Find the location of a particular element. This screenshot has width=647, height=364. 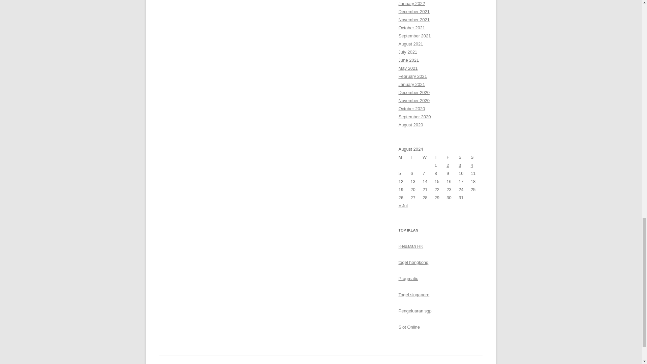

Sunday is located at coordinates (476, 157).